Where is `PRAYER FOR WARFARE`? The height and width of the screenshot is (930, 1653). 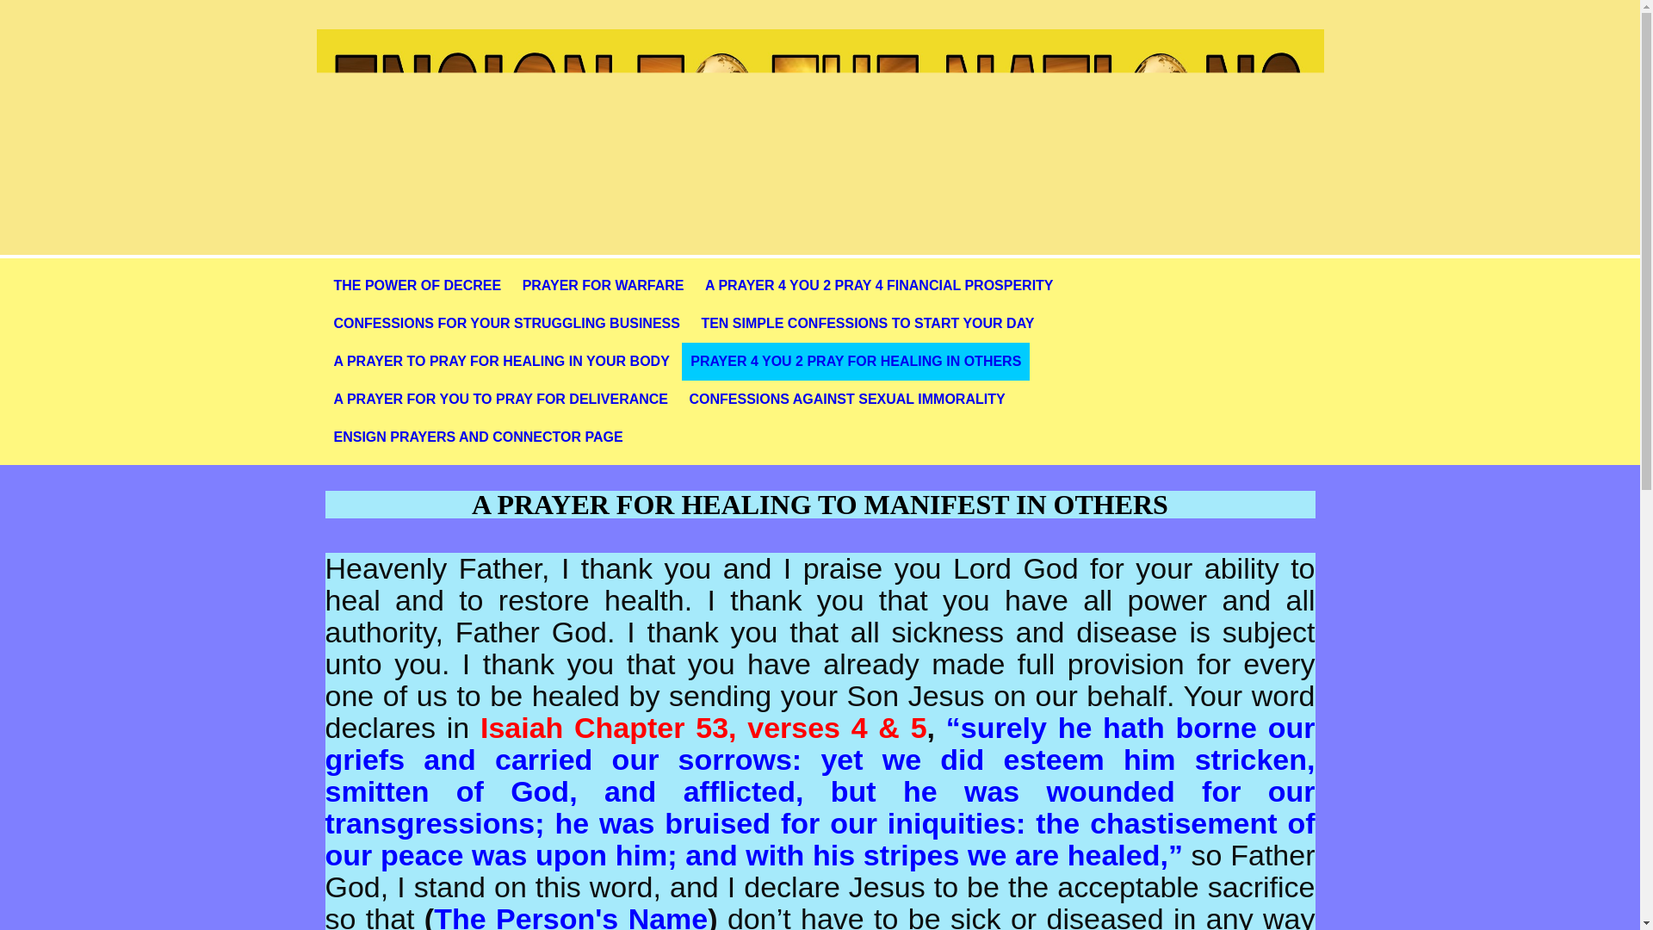
PRAYER FOR WARFARE is located at coordinates (603, 286).